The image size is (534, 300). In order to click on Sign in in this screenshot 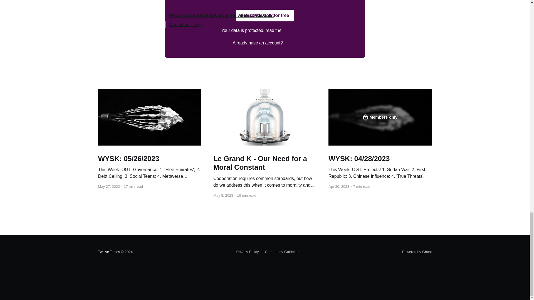, I will do `click(291, 43)`.